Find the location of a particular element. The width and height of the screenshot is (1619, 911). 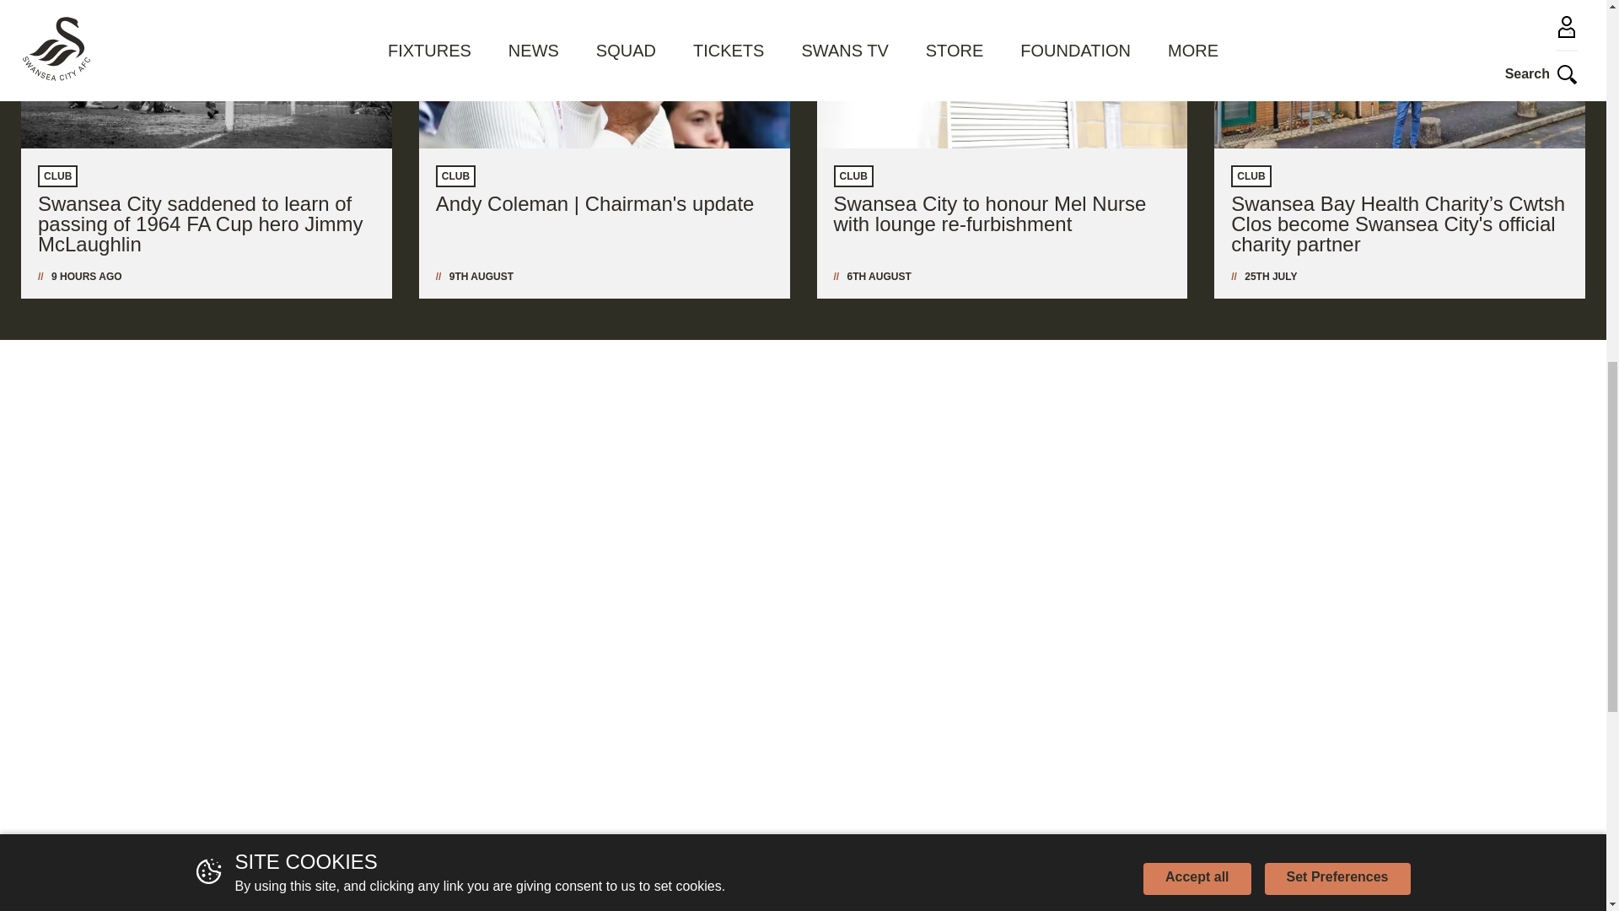

3rd party ad content is located at coordinates (803, 697).